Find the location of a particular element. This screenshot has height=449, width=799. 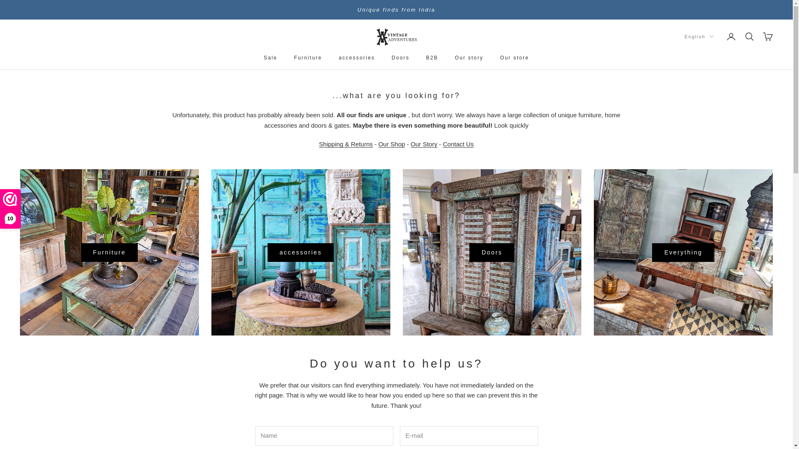

Our story is located at coordinates (424, 144).